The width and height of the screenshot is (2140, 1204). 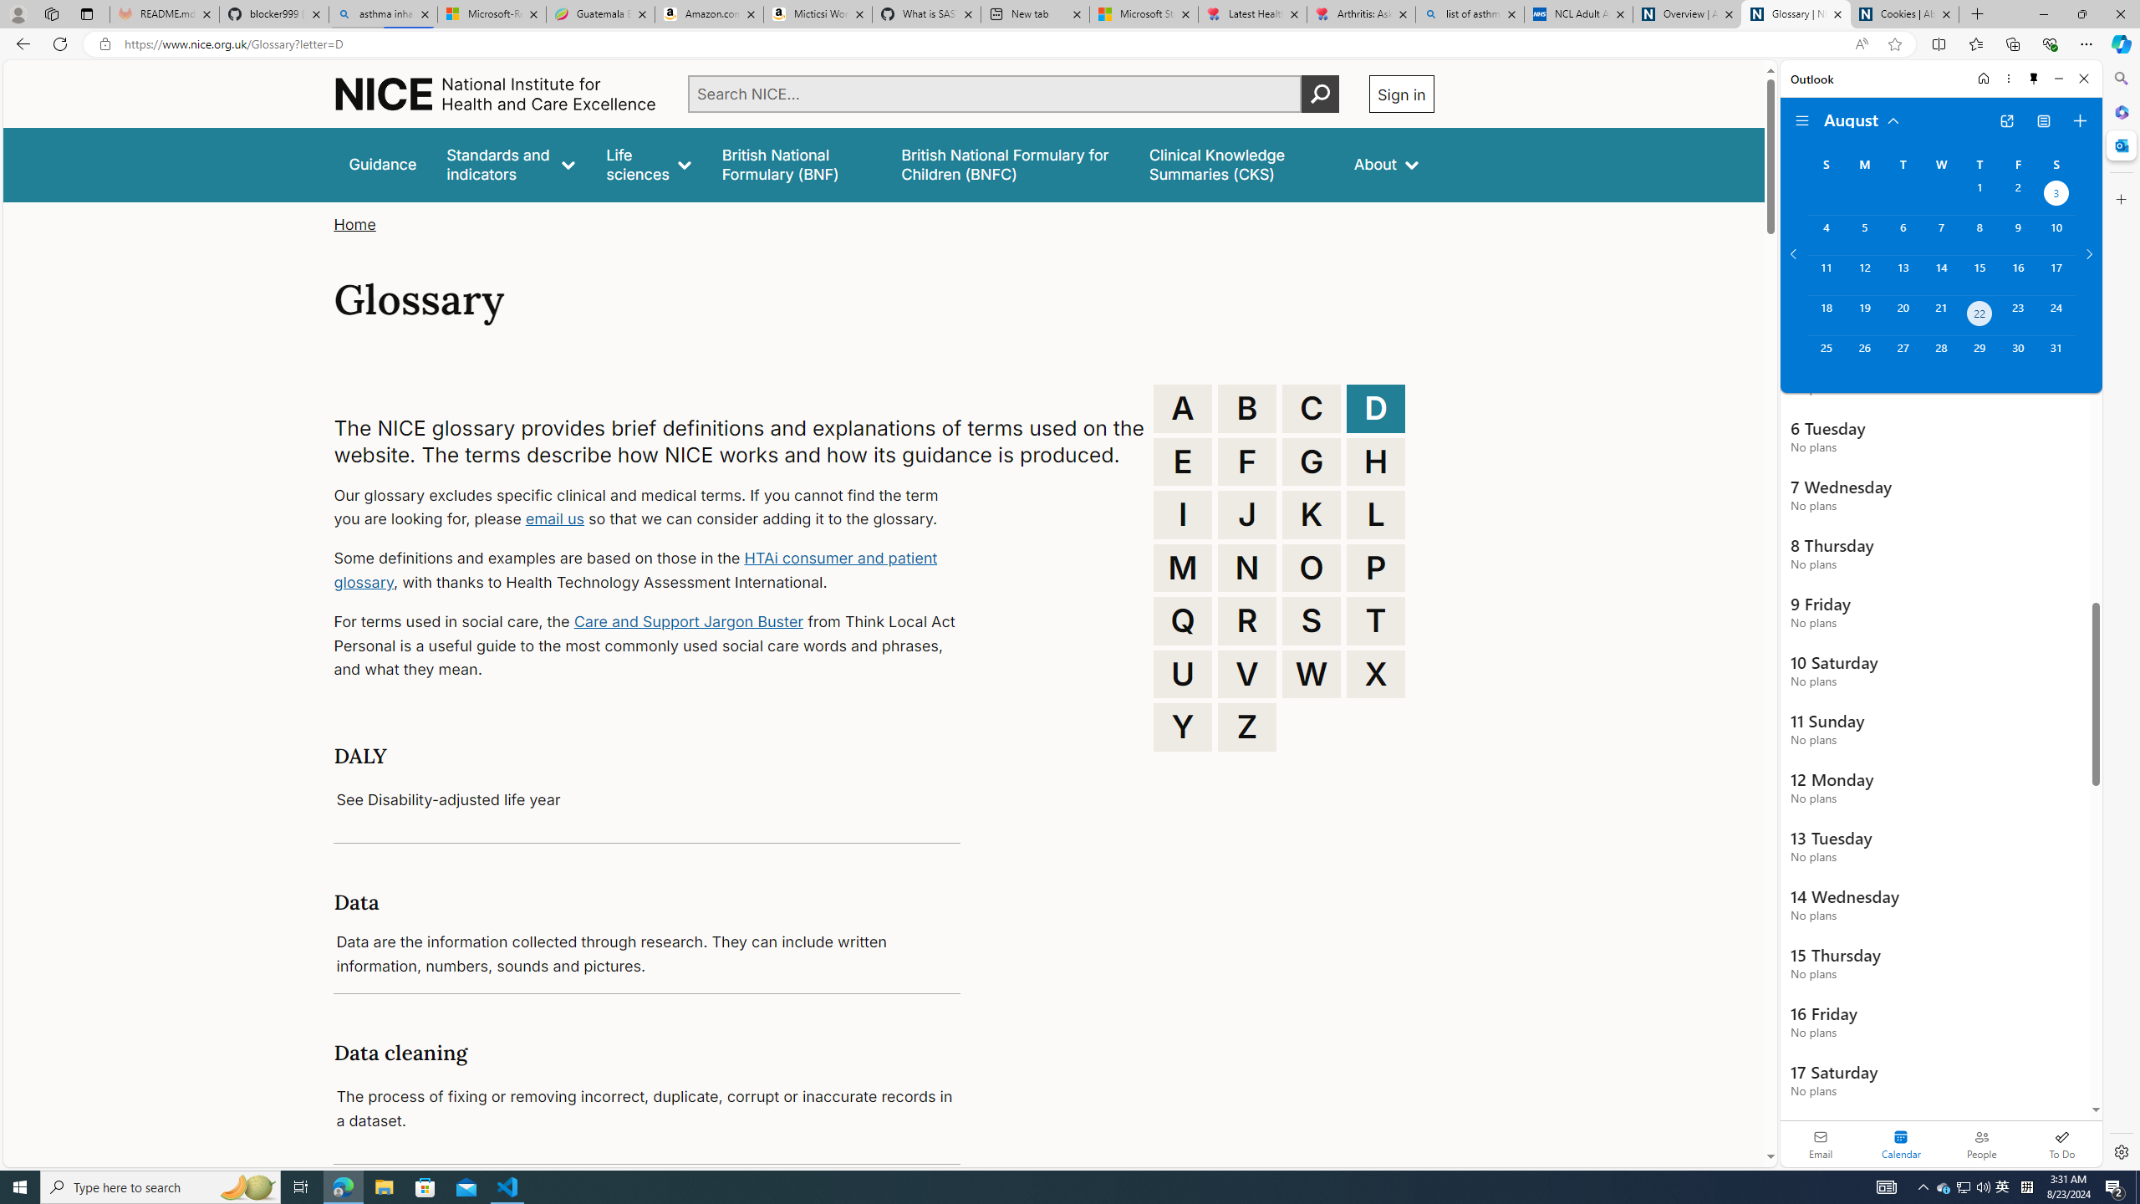 I want to click on Thursday, August 1, 2024. , so click(x=1979, y=195).